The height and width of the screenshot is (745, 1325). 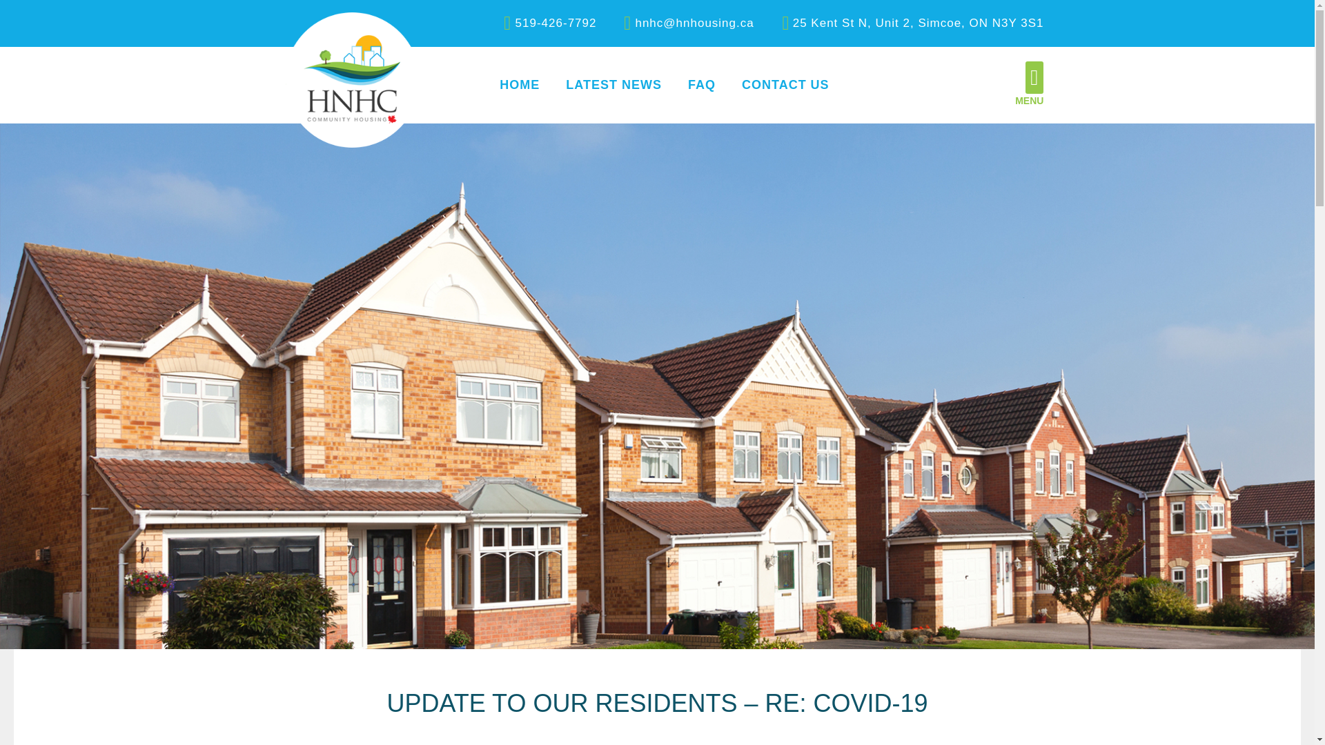 I want to click on 519-426-7792, so click(x=542, y=23).